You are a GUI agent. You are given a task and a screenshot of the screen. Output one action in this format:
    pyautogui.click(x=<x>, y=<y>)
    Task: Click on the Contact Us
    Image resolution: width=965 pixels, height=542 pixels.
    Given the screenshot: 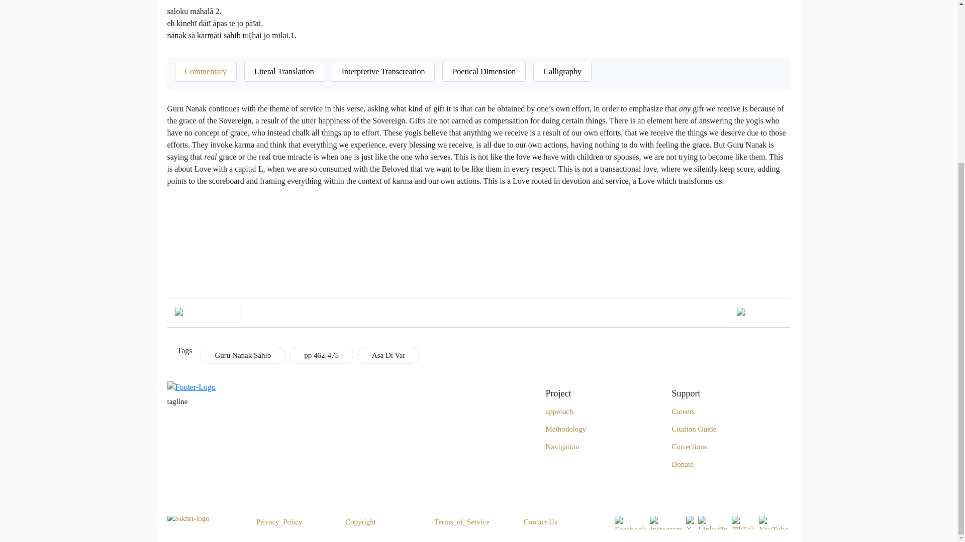 What is the action you would take?
    pyautogui.click(x=541, y=522)
    